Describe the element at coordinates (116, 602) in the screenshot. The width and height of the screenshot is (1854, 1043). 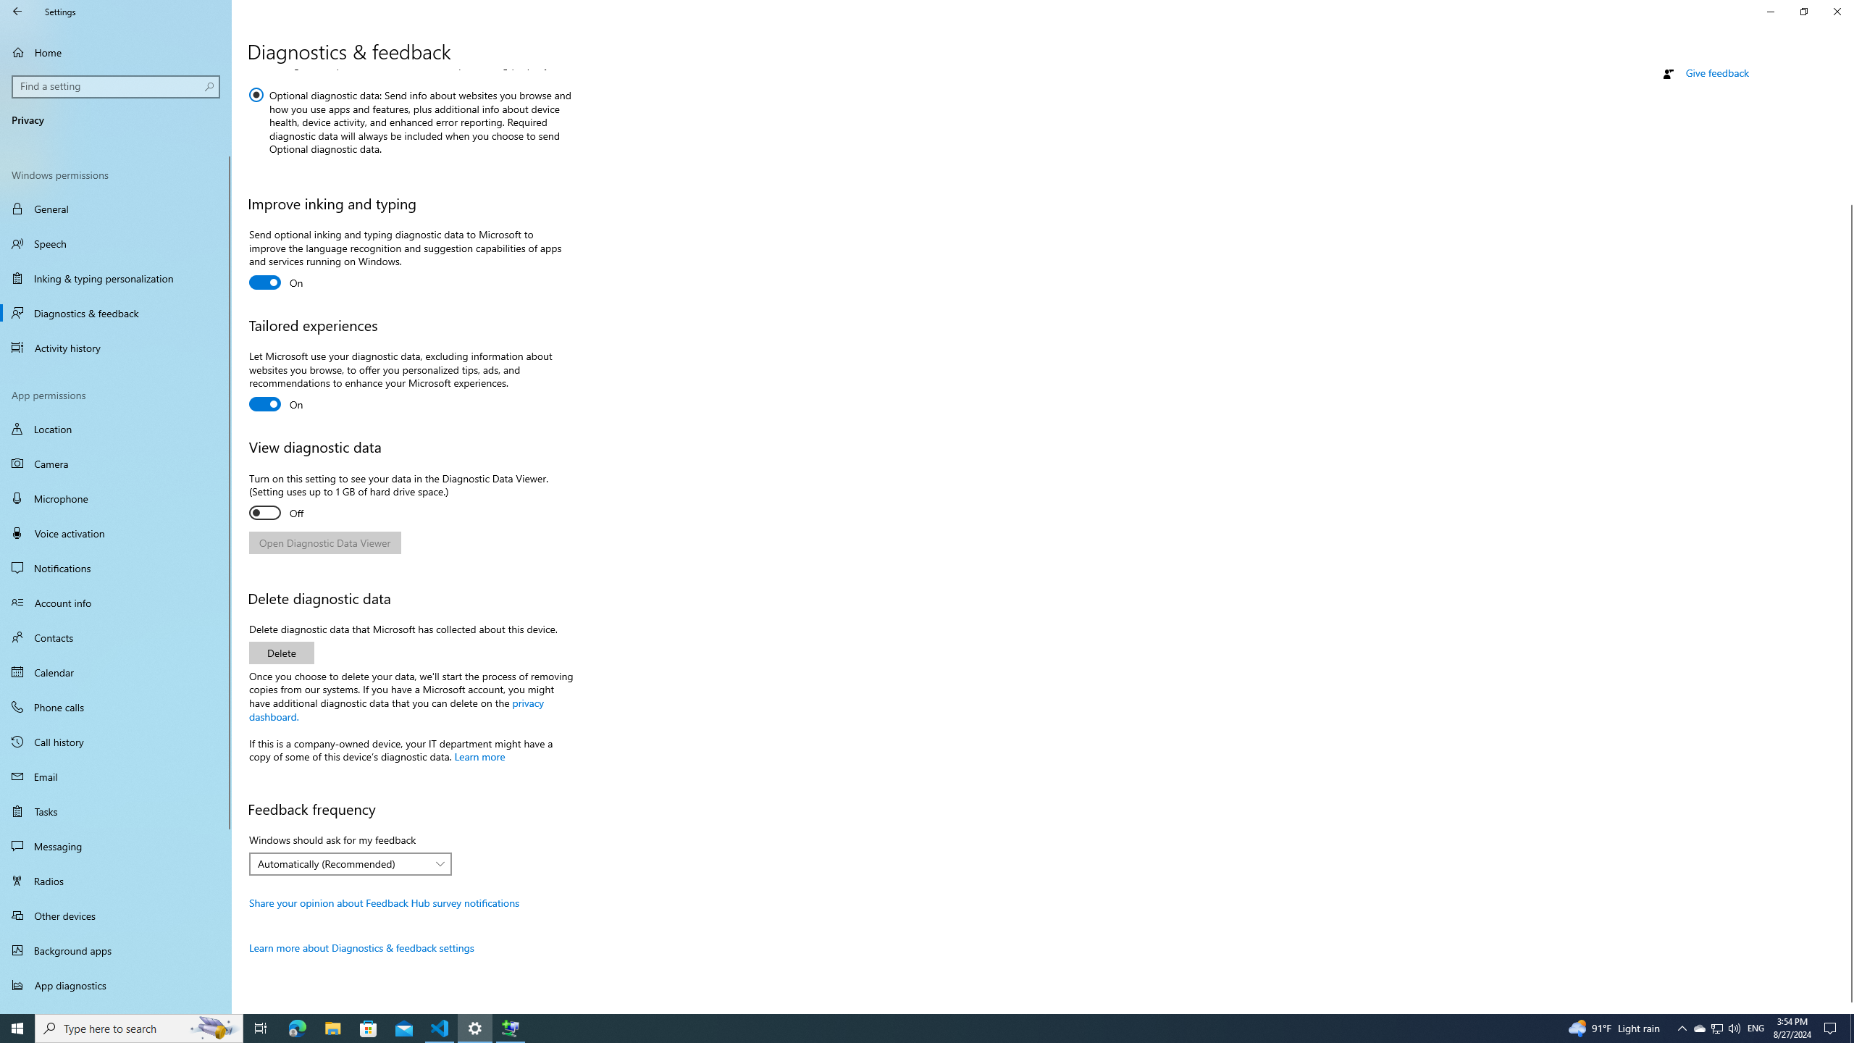
I see `Account info` at that location.